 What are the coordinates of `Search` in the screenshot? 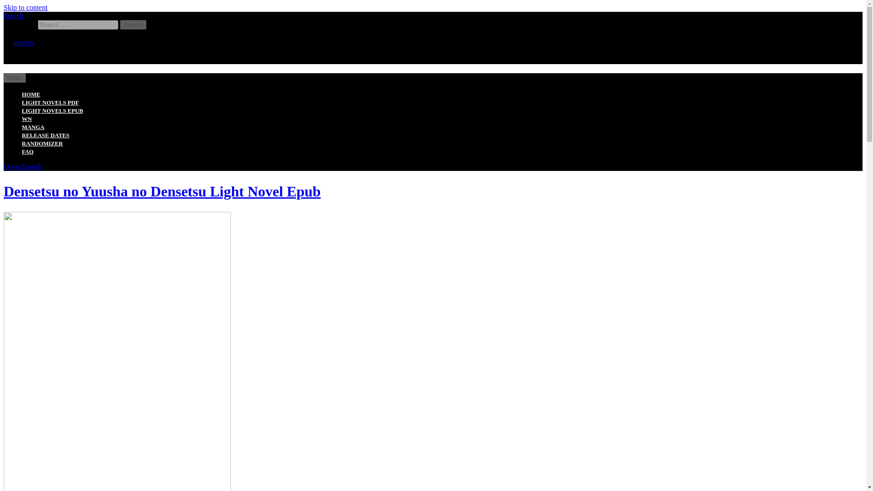 It's located at (133, 25).